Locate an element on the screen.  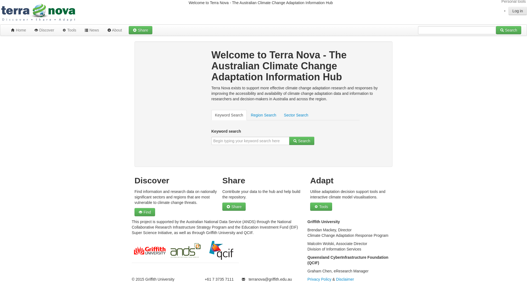
Search is located at coordinates (509, 30).